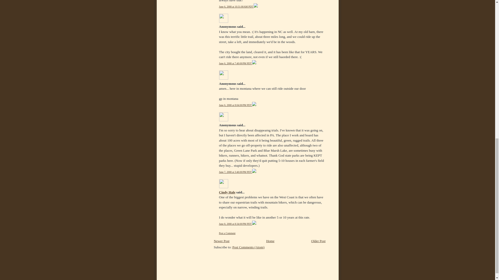  What do you see at coordinates (236, 7) in the screenshot?
I see `comment permalink` at bounding box center [236, 7].